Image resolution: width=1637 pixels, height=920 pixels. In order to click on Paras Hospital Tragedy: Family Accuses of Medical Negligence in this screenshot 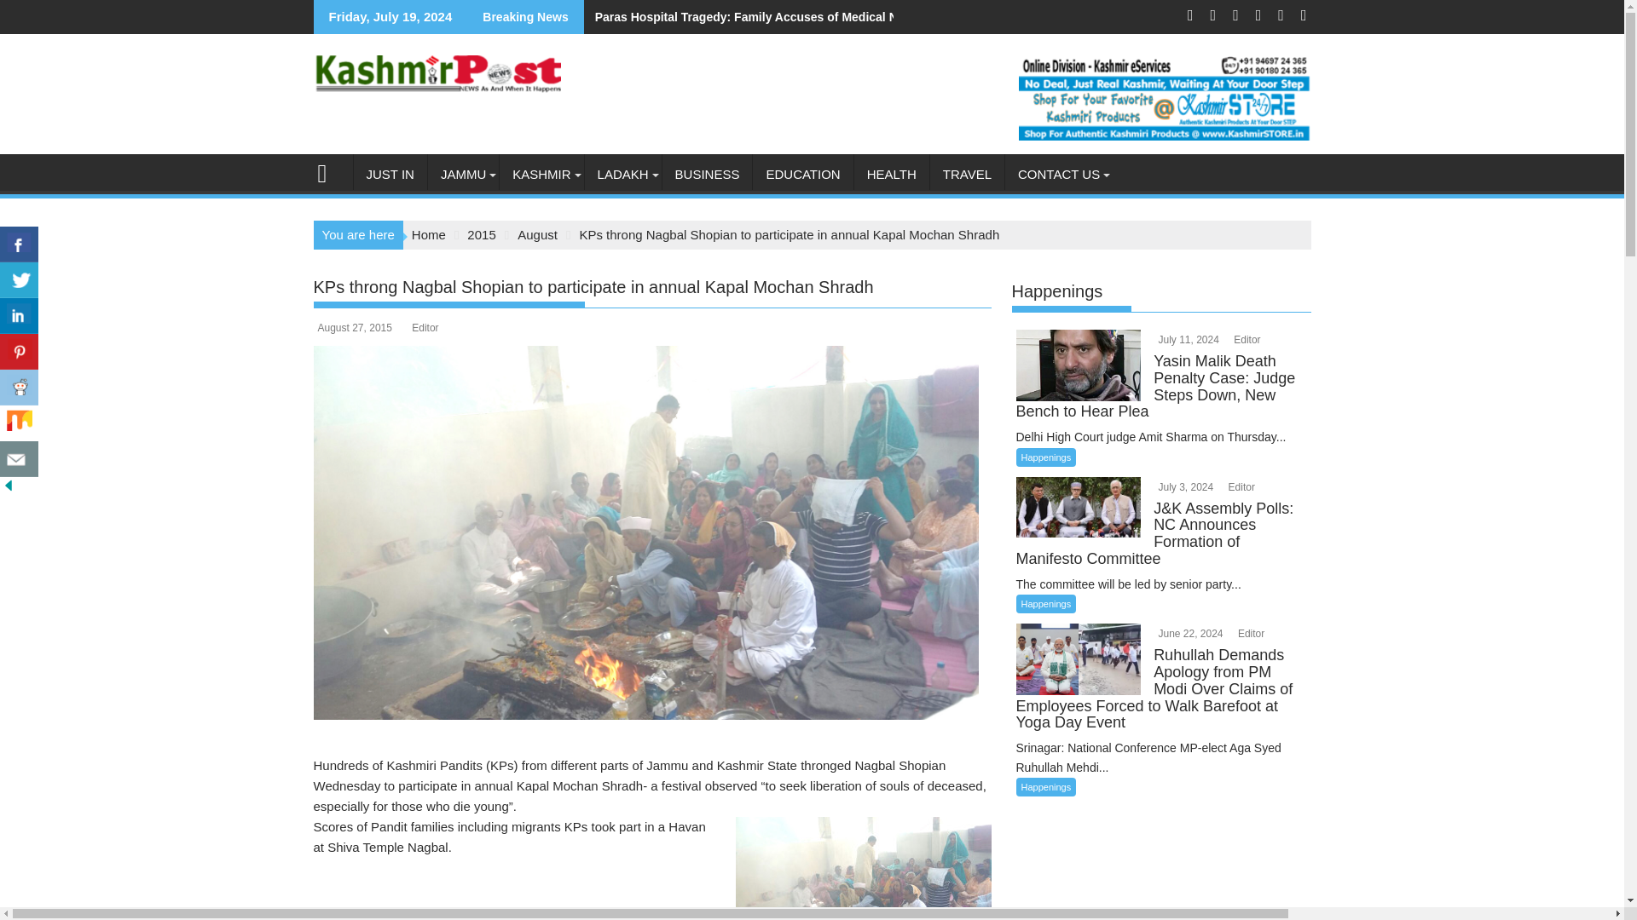, I will do `click(768, 17)`.